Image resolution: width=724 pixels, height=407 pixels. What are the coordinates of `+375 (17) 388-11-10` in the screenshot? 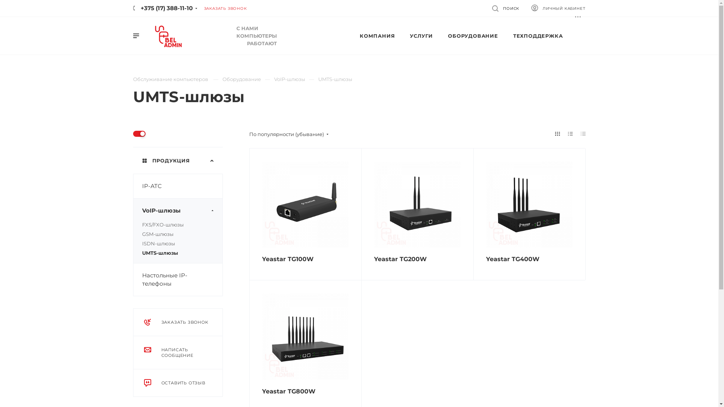 It's located at (163, 8).